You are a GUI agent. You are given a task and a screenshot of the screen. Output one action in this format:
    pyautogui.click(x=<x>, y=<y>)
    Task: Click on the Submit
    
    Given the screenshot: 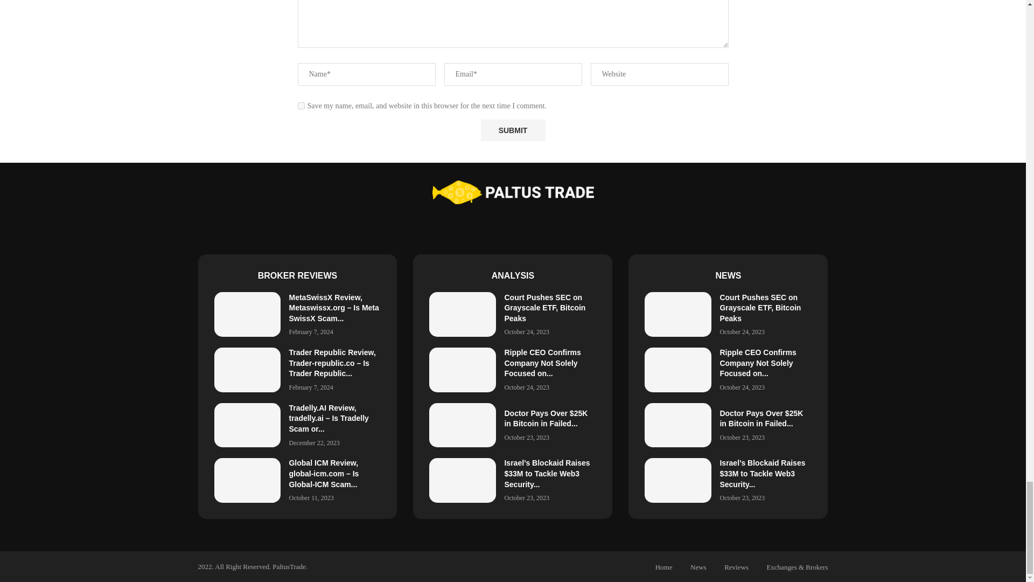 What is the action you would take?
    pyautogui.click(x=513, y=130)
    